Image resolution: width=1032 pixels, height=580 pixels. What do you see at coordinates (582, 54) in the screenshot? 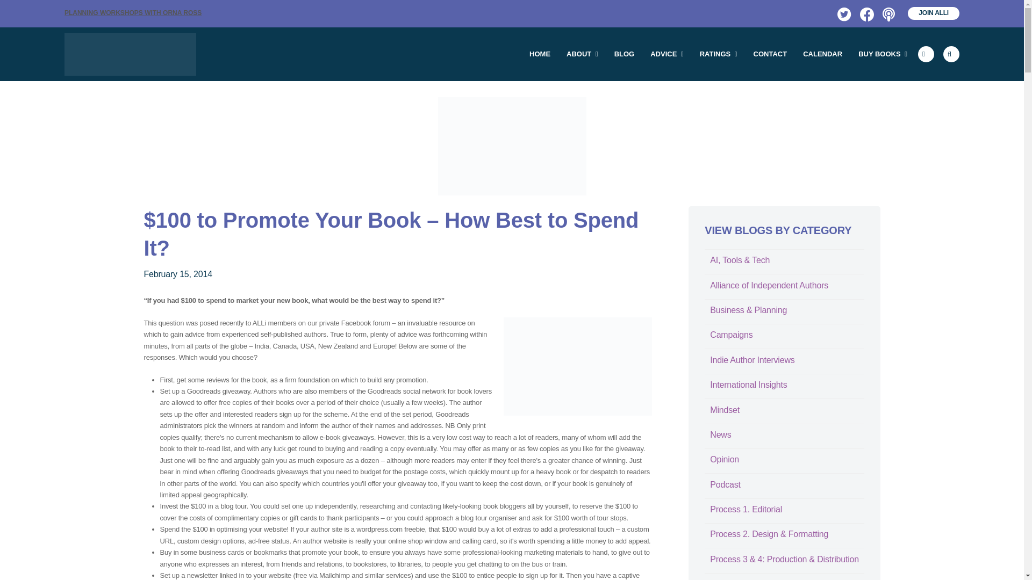
I see `ABOUT` at bounding box center [582, 54].